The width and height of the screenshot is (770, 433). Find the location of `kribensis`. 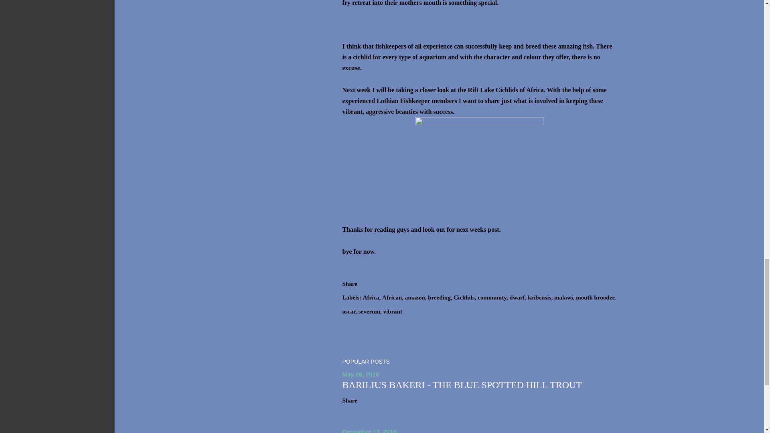

kribensis is located at coordinates (540, 297).